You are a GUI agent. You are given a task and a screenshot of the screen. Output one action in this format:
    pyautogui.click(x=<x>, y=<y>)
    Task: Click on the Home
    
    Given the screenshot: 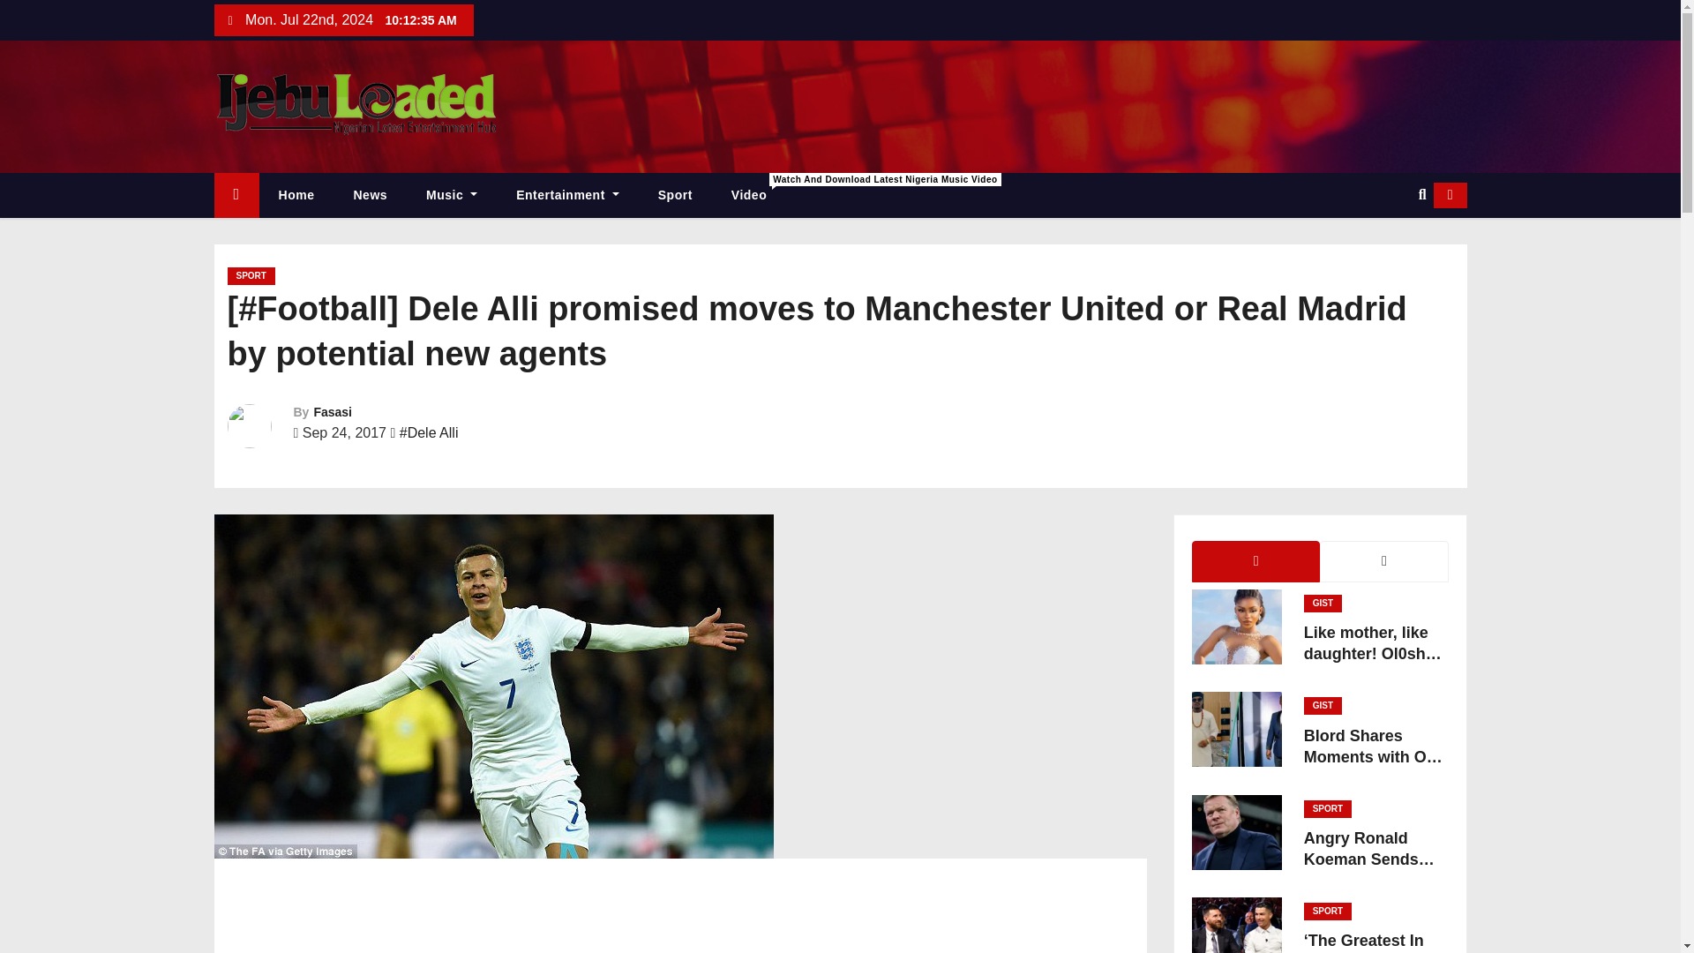 What is the action you would take?
    pyautogui.click(x=236, y=195)
    